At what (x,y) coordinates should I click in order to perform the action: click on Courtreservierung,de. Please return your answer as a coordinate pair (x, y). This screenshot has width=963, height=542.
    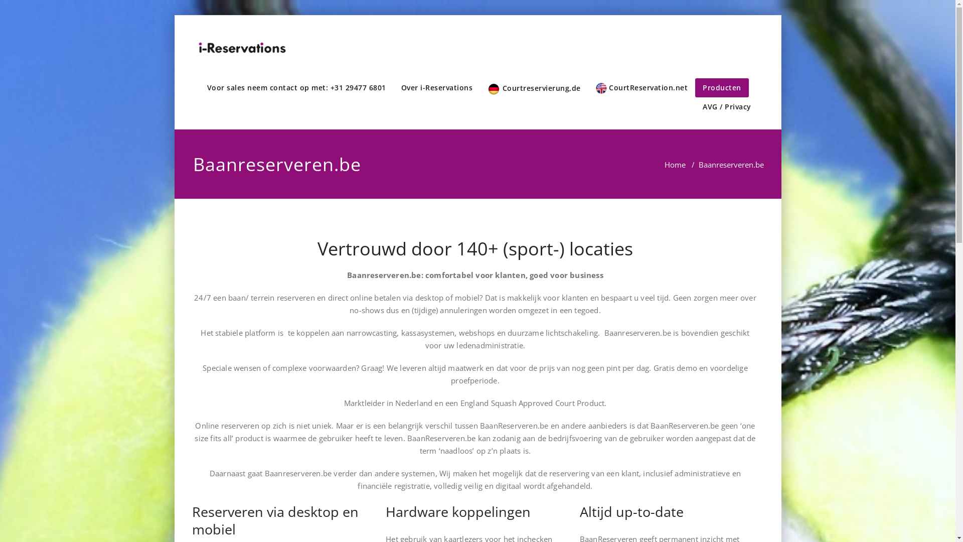
    Looking at the image, I should click on (534, 89).